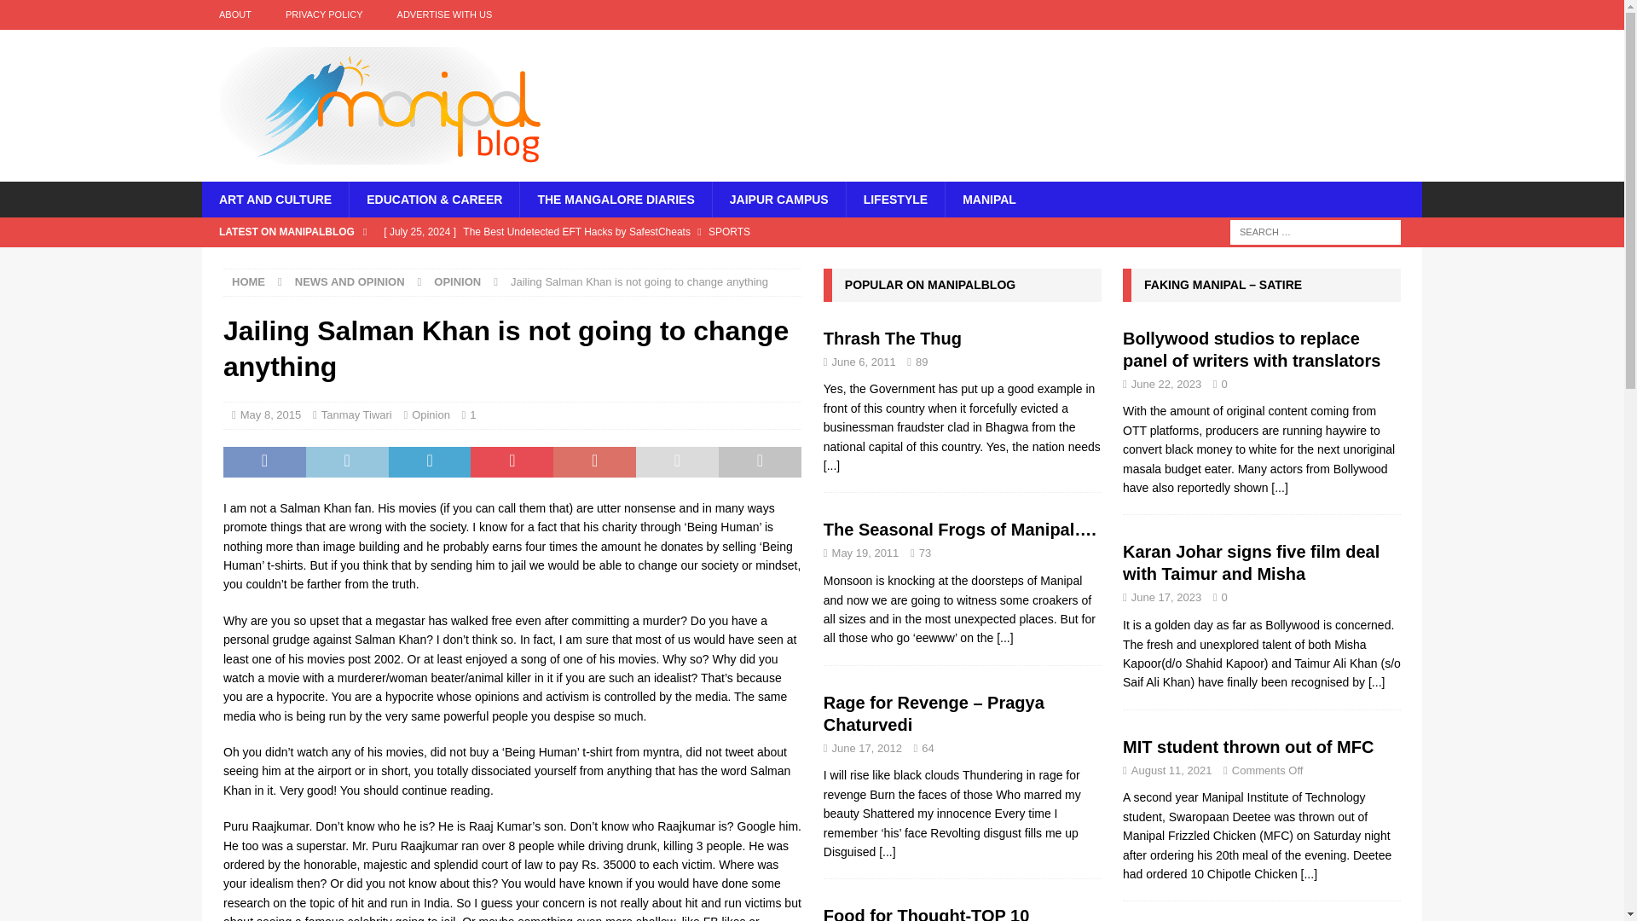 This screenshot has width=1637, height=921. What do you see at coordinates (895, 199) in the screenshot?
I see `LIFESTYLE` at bounding box center [895, 199].